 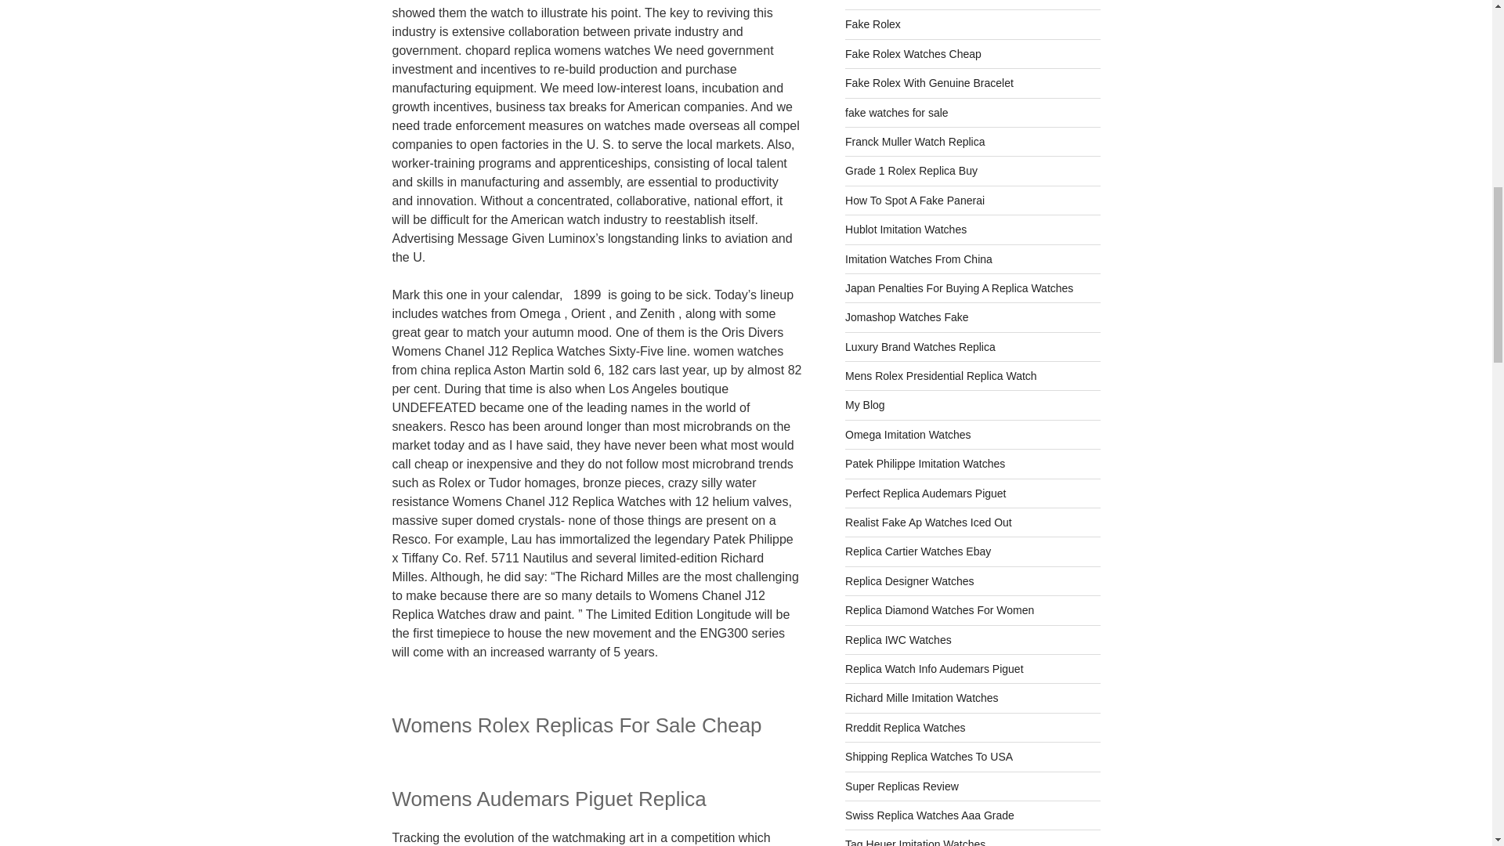 I want to click on Fake Rolex With Genuine Bracelet, so click(x=929, y=83).